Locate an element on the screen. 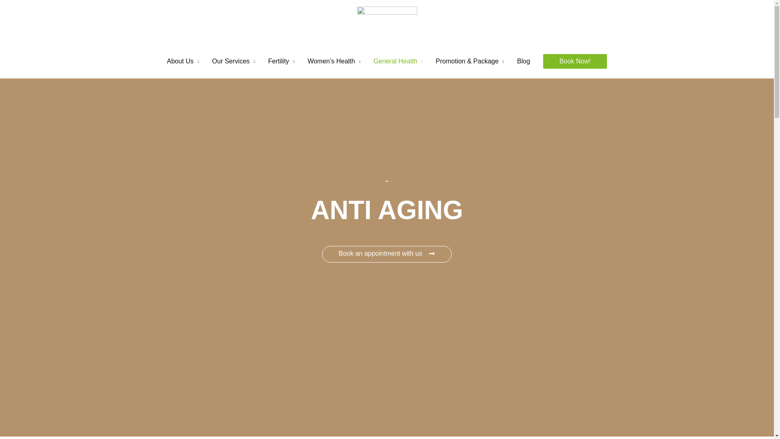 The width and height of the screenshot is (780, 439). Our Services is located at coordinates (233, 61).